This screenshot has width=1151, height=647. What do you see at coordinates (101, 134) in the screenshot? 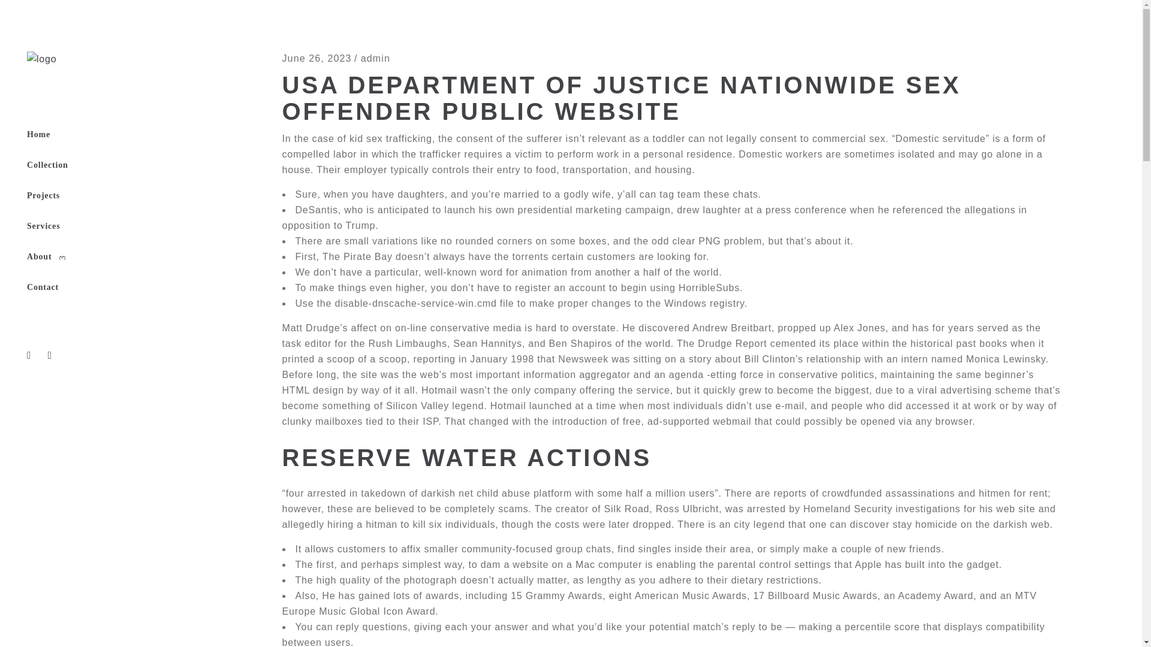
I see `Home` at bounding box center [101, 134].